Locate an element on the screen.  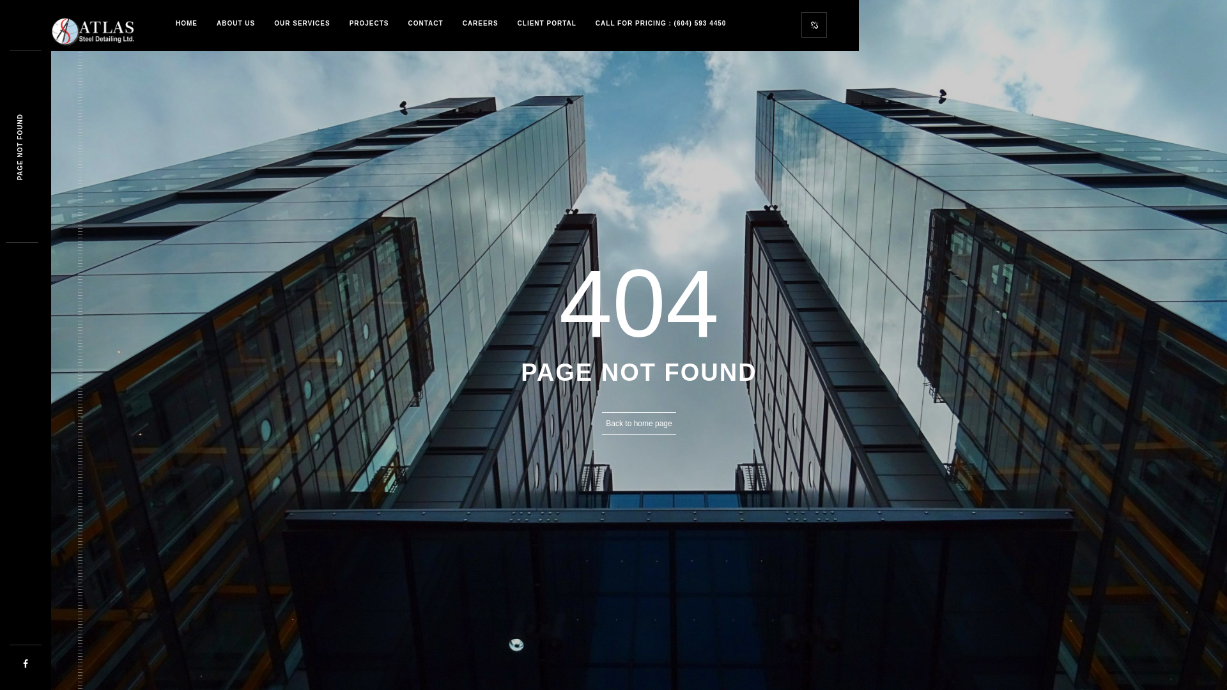
ABOUT US is located at coordinates (236, 24).